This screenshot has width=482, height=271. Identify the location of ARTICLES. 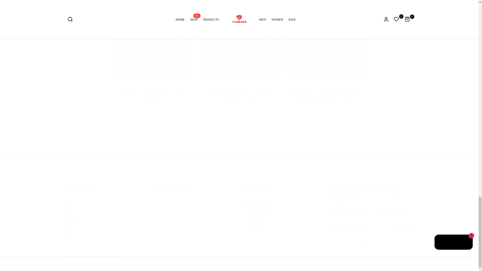
(325, 84).